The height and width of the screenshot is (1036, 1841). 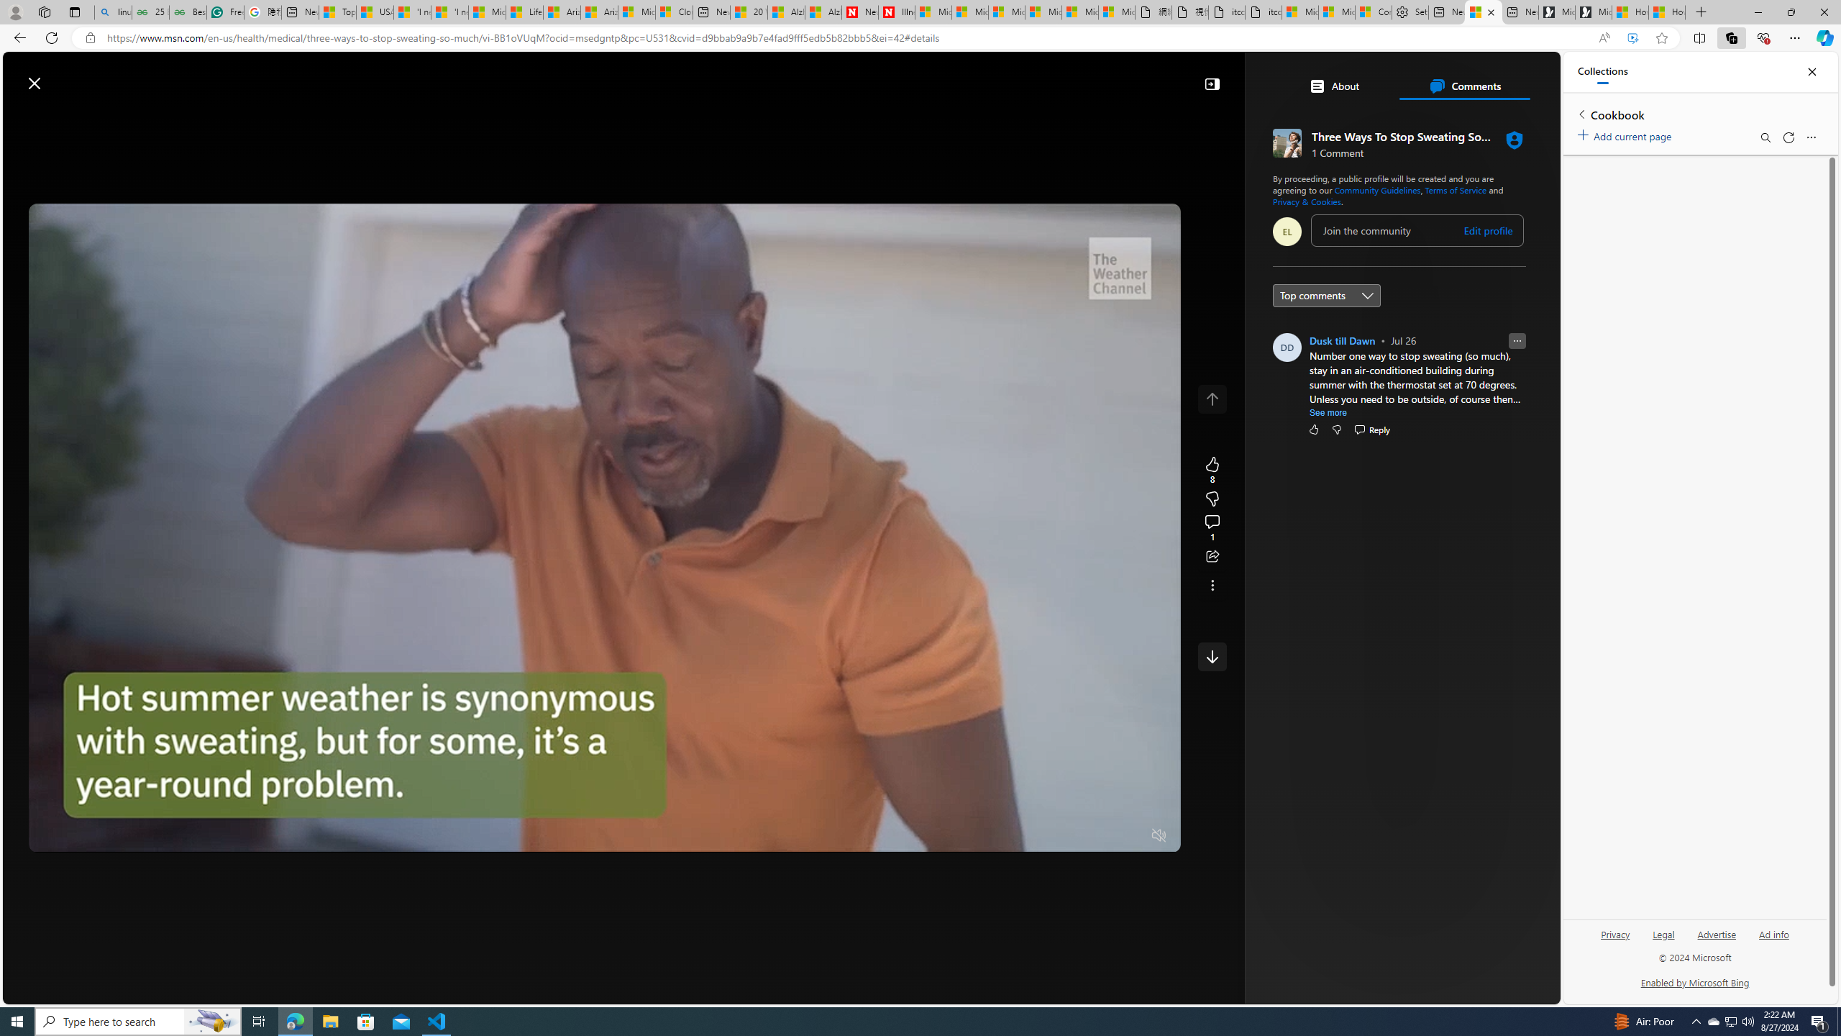 What do you see at coordinates (338, 12) in the screenshot?
I see `Top Stories - MSN` at bounding box center [338, 12].